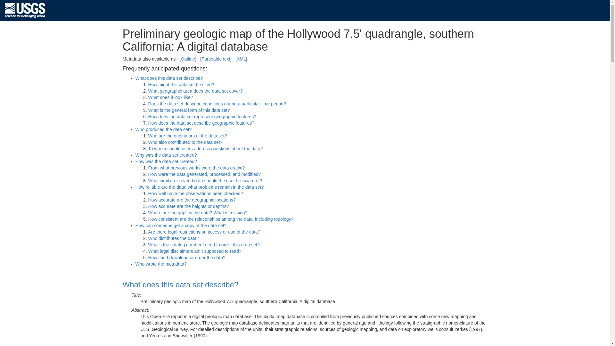 This screenshot has width=615, height=346. I want to click on What geographic area does the data set cover?, so click(195, 91).